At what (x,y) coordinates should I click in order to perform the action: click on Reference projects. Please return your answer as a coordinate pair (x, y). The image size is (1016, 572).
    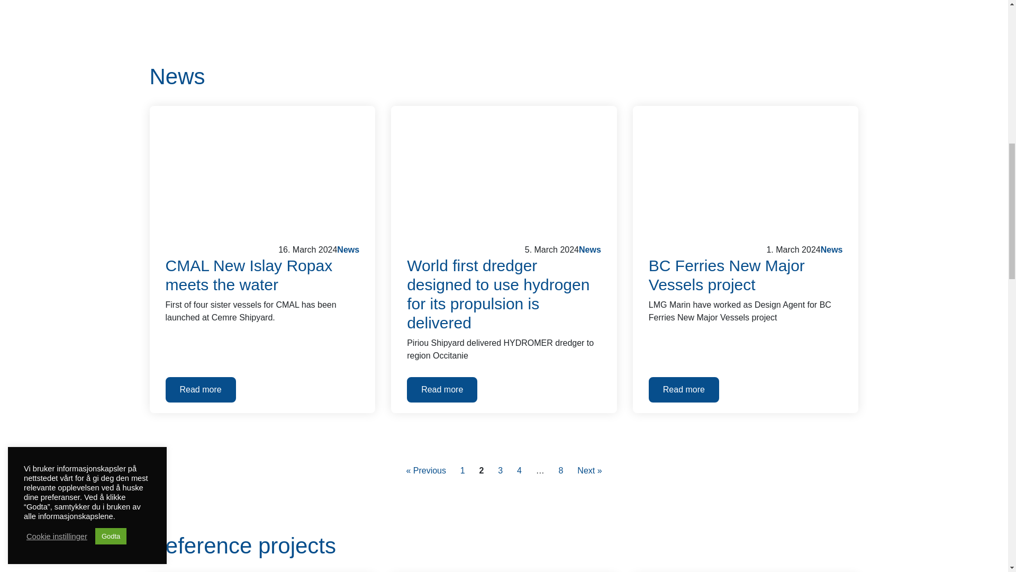
    Looking at the image, I should click on (504, 546).